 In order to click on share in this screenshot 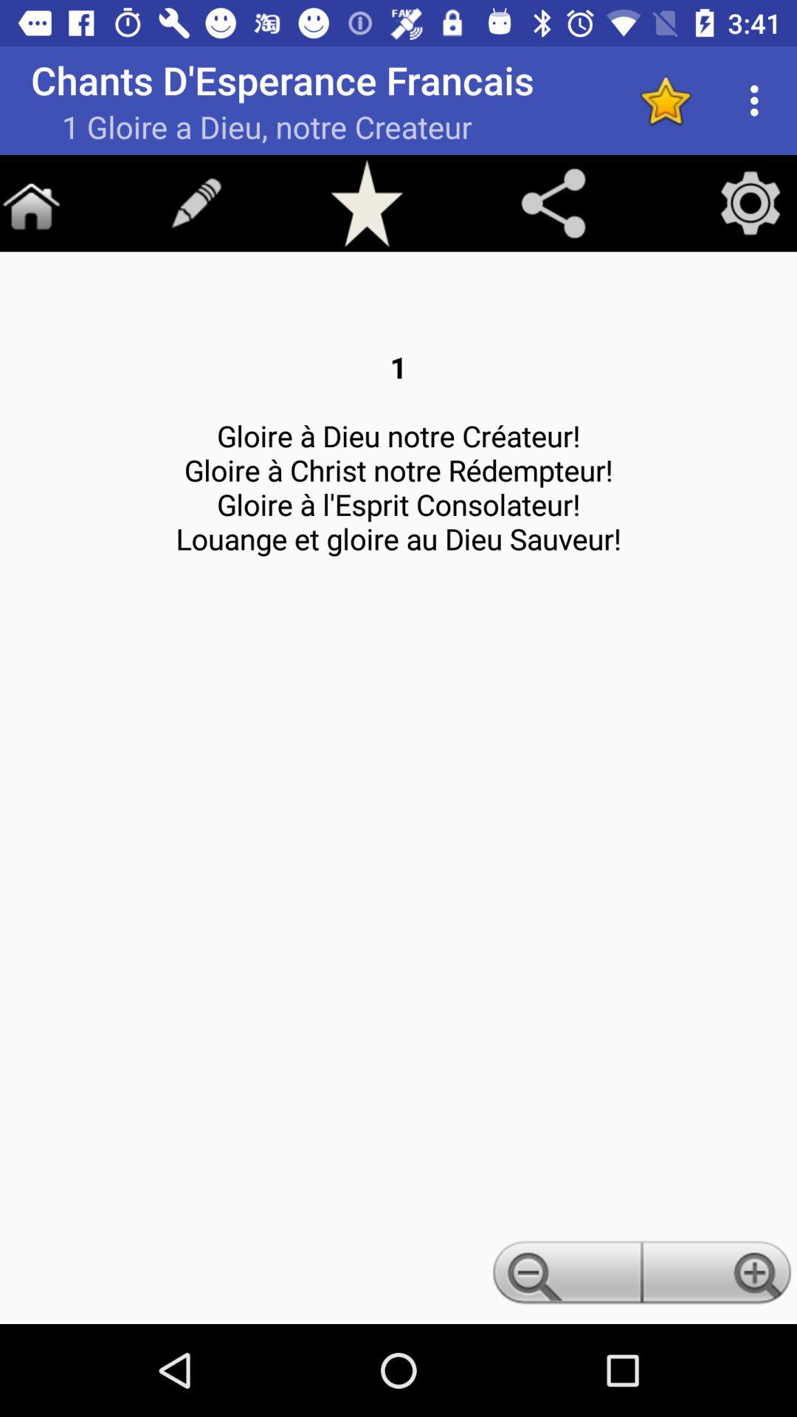, I will do `click(553, 204)`.